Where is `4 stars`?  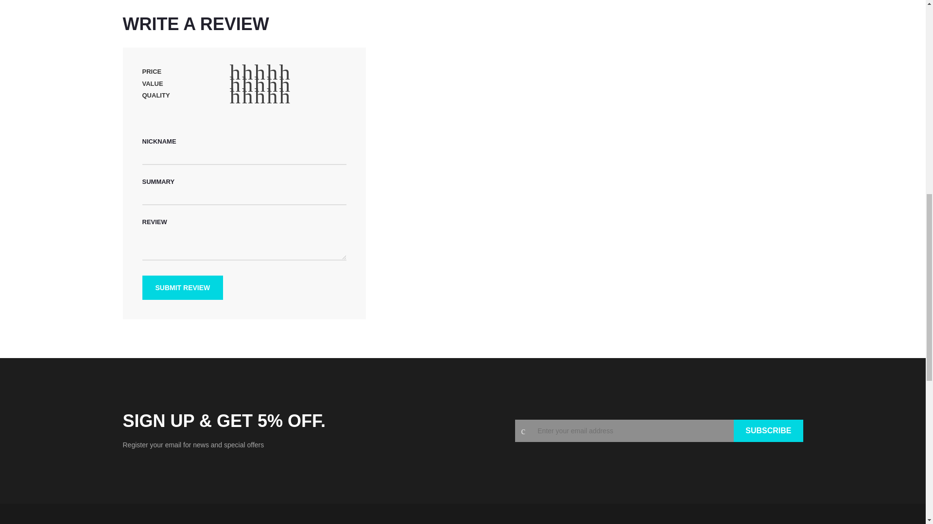 4 stars is located at coordinates (254, 72).